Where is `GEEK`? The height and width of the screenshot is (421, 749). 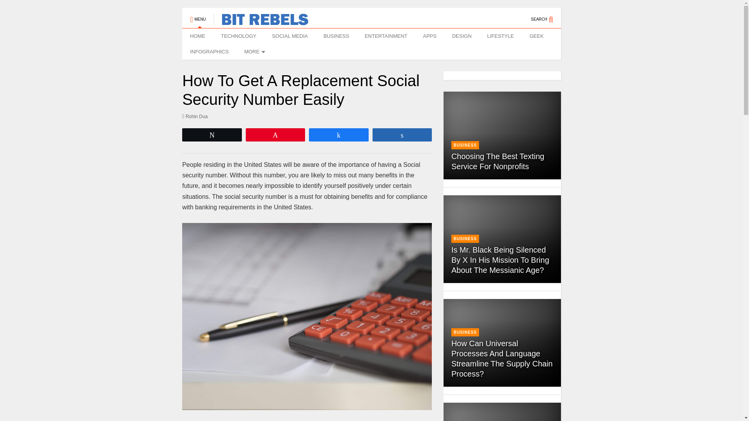
GEEK is located at coordinates (536, 36).